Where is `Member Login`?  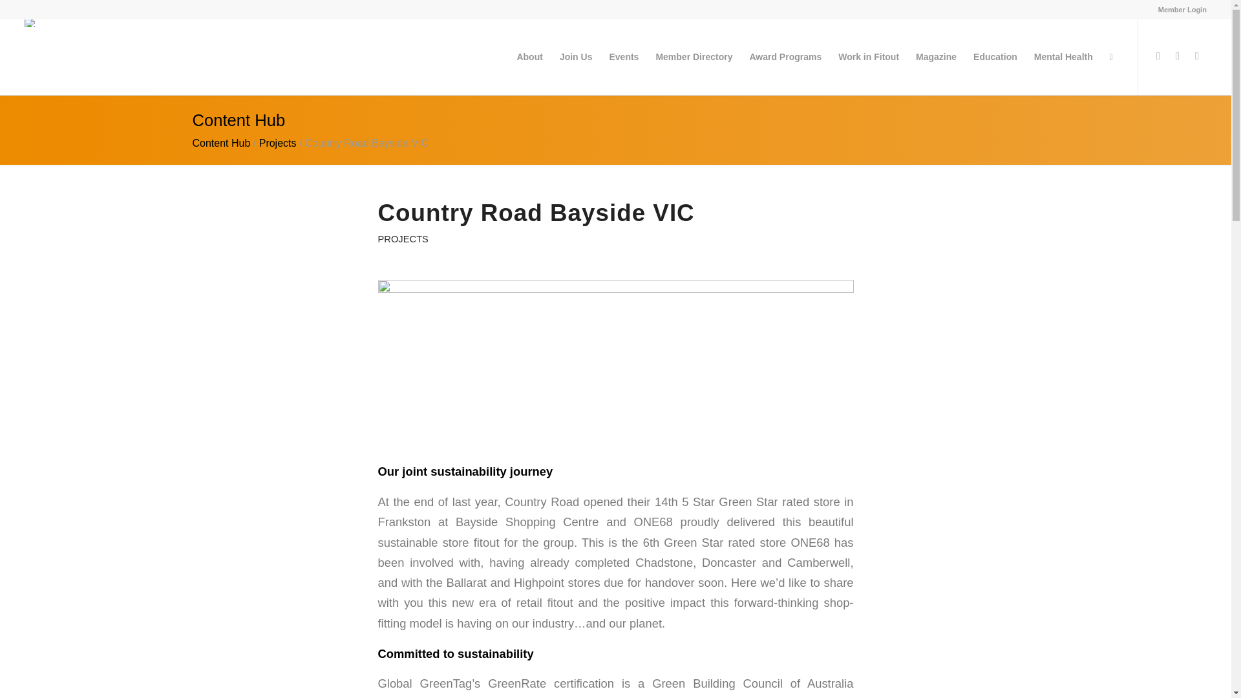 Member Login is located at coordinates (1182, 10).